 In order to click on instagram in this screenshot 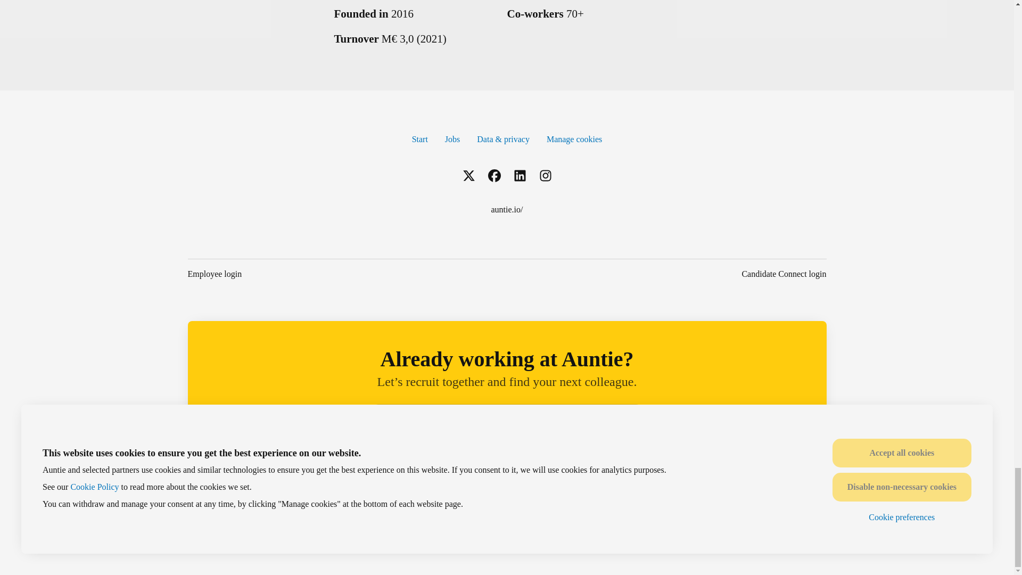, I will do `click(545, 177)`.